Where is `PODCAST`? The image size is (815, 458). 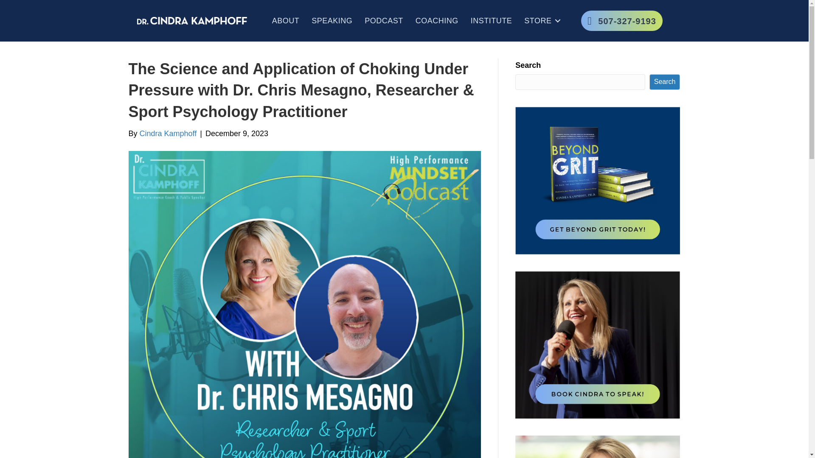 PODCAST is located at coordinates (384, 20).